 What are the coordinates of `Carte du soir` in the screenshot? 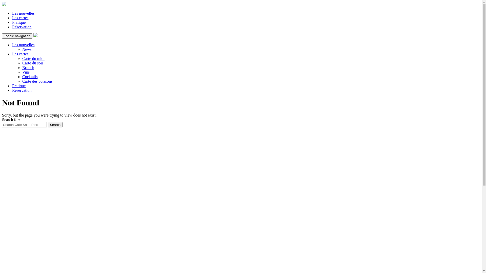 It's located at (33, 63).